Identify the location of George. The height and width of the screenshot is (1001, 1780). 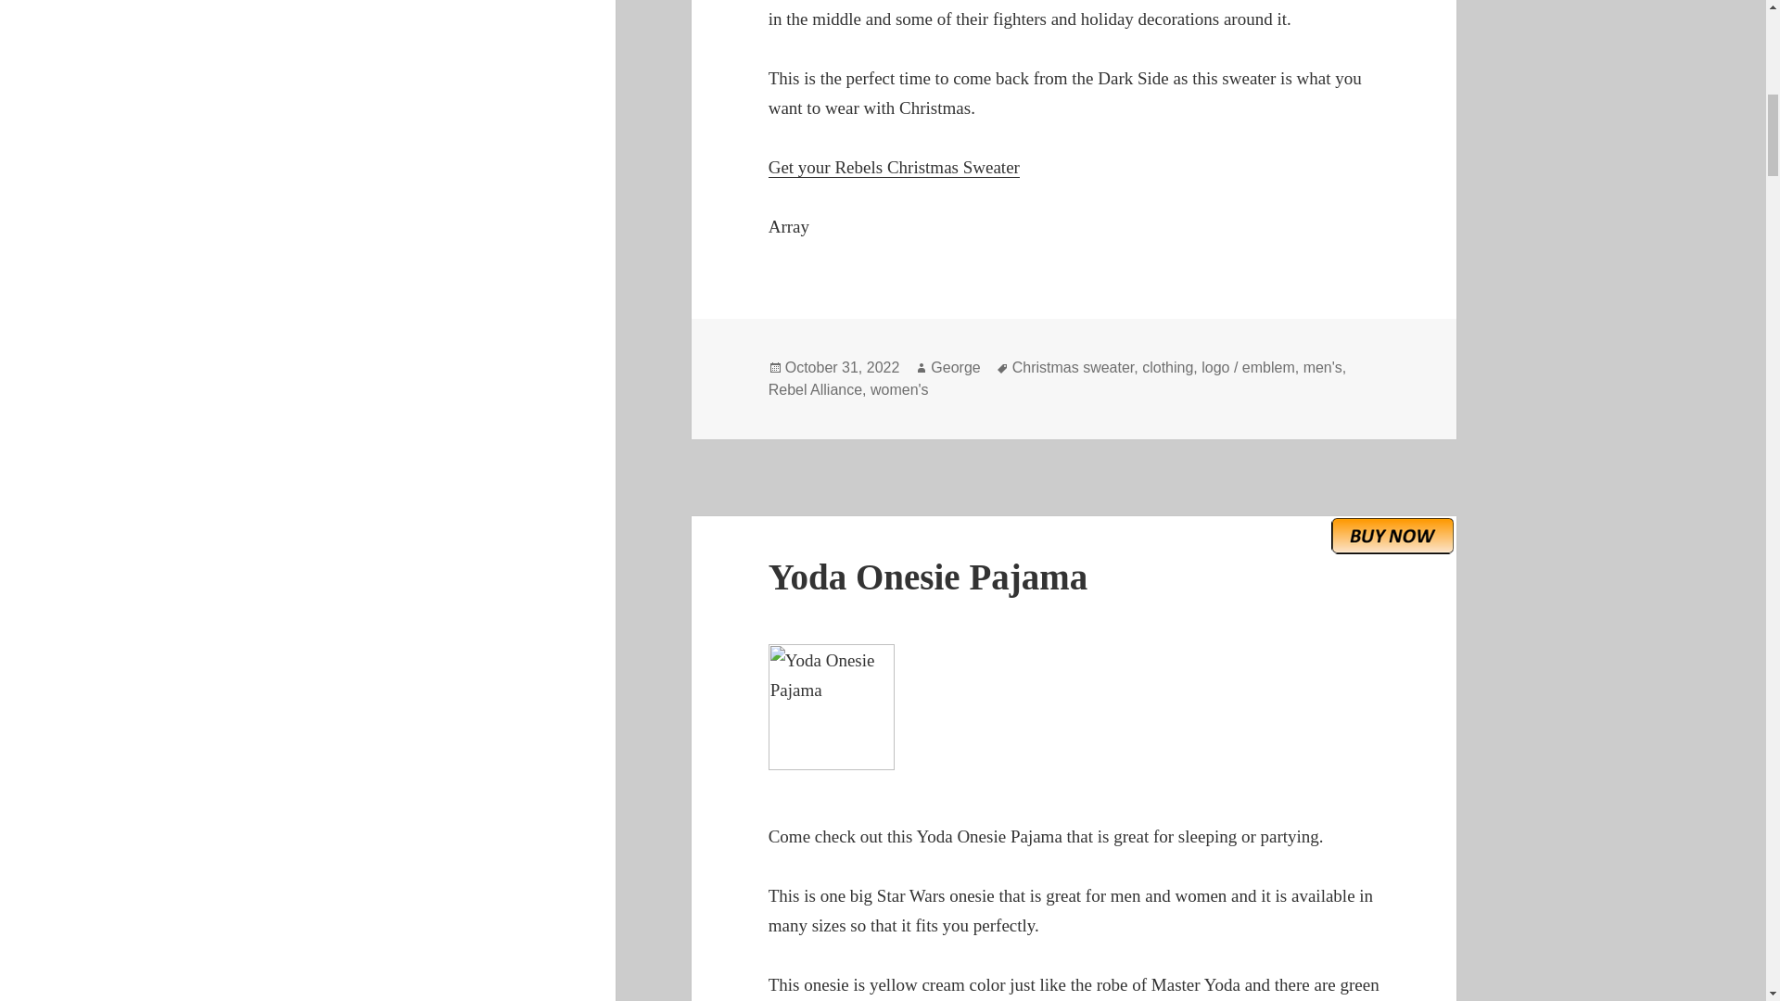
(955, 367).